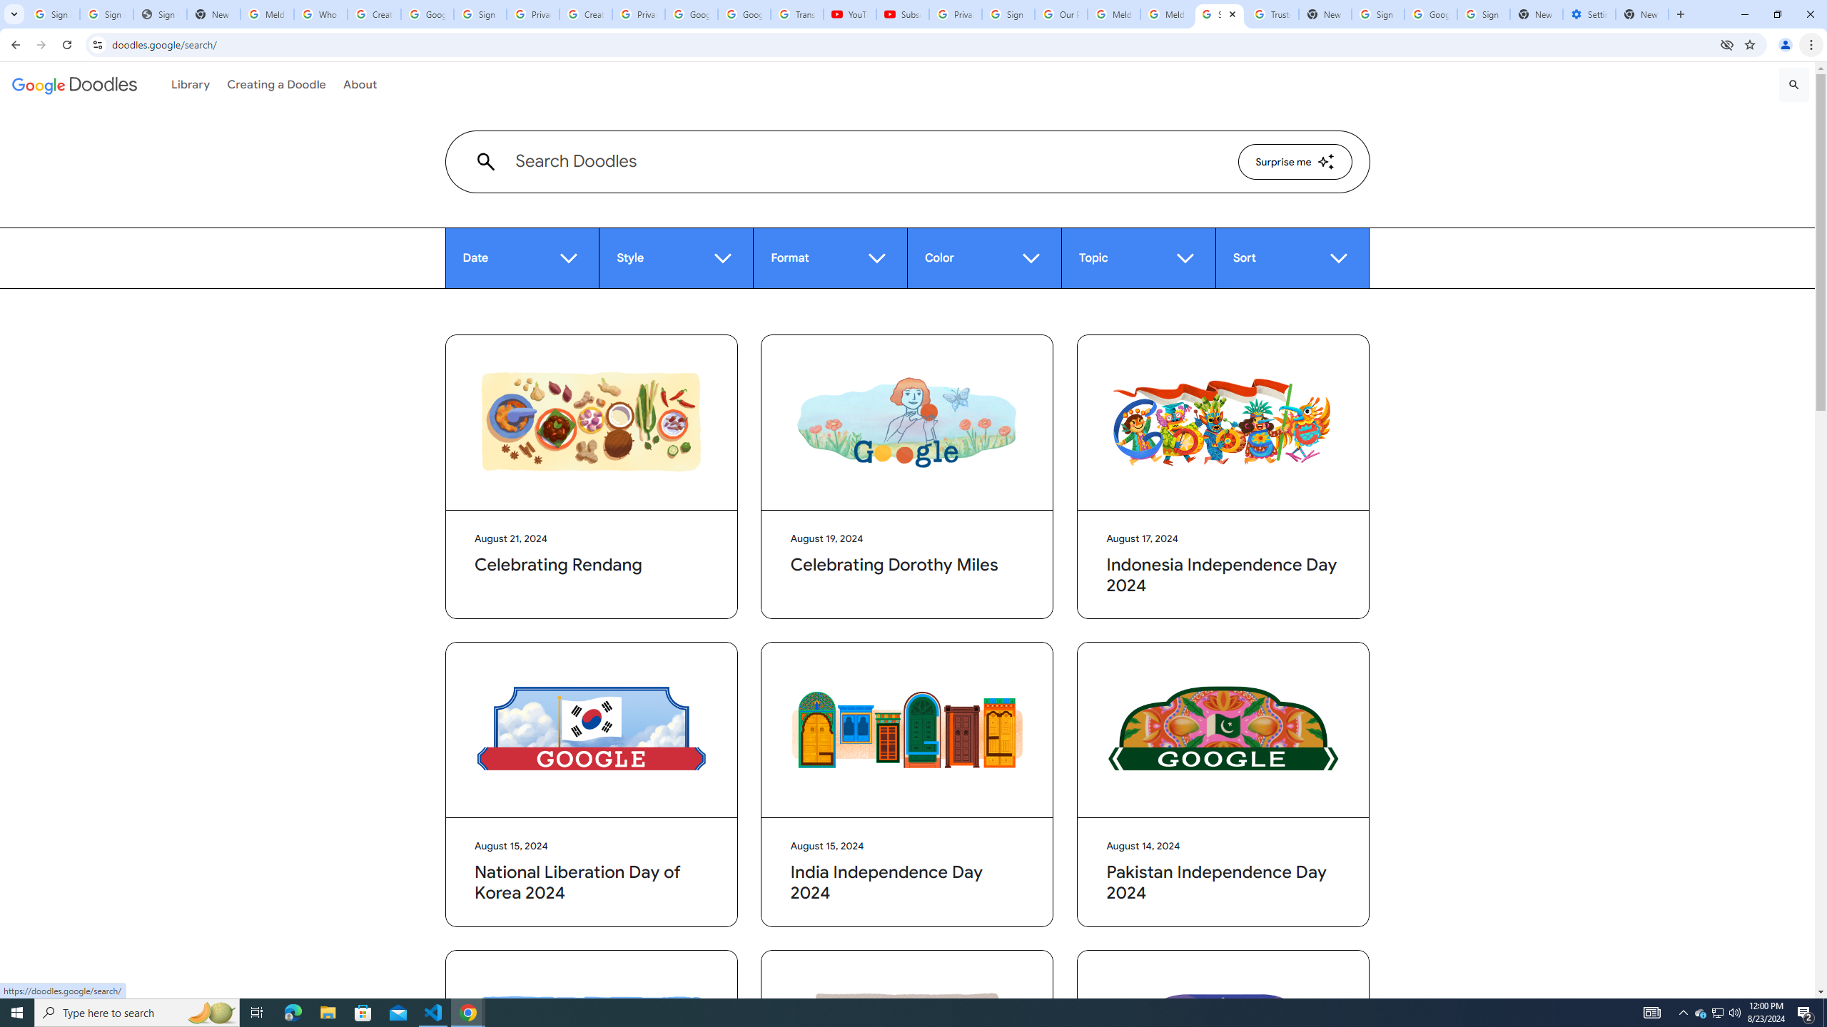 Image resolution: width=1827 pixels, height=1027 pixels. I want to click on About, so click(360, 84).